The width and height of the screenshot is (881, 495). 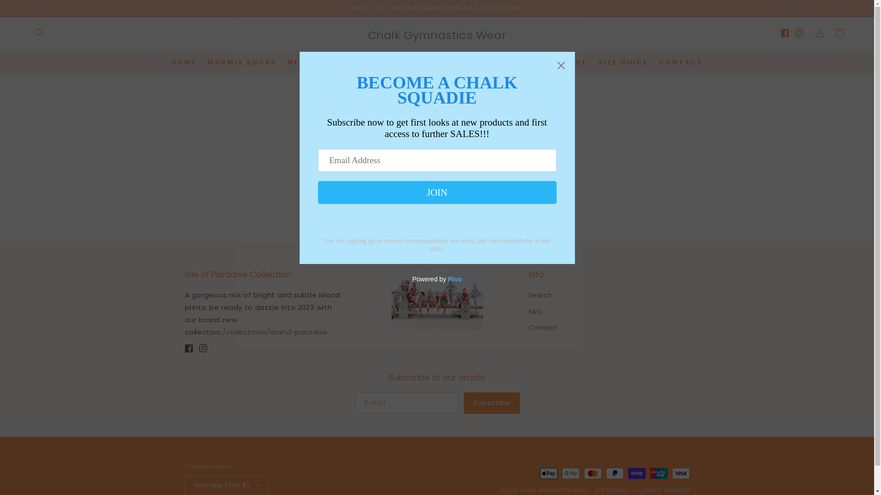 I want to click on CONTACT, so click(x=681, y=62).